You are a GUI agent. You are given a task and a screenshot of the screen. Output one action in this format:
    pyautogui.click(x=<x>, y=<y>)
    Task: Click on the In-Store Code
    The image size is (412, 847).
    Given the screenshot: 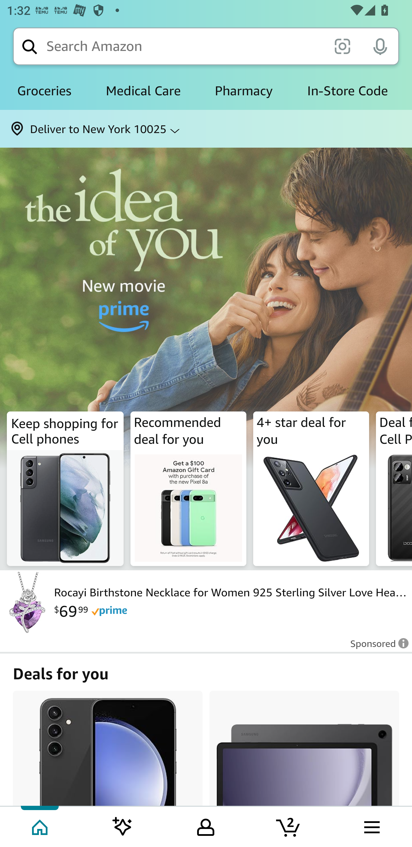 What is the action you would take?
    pyautogui.click(x=347, y=91)
    